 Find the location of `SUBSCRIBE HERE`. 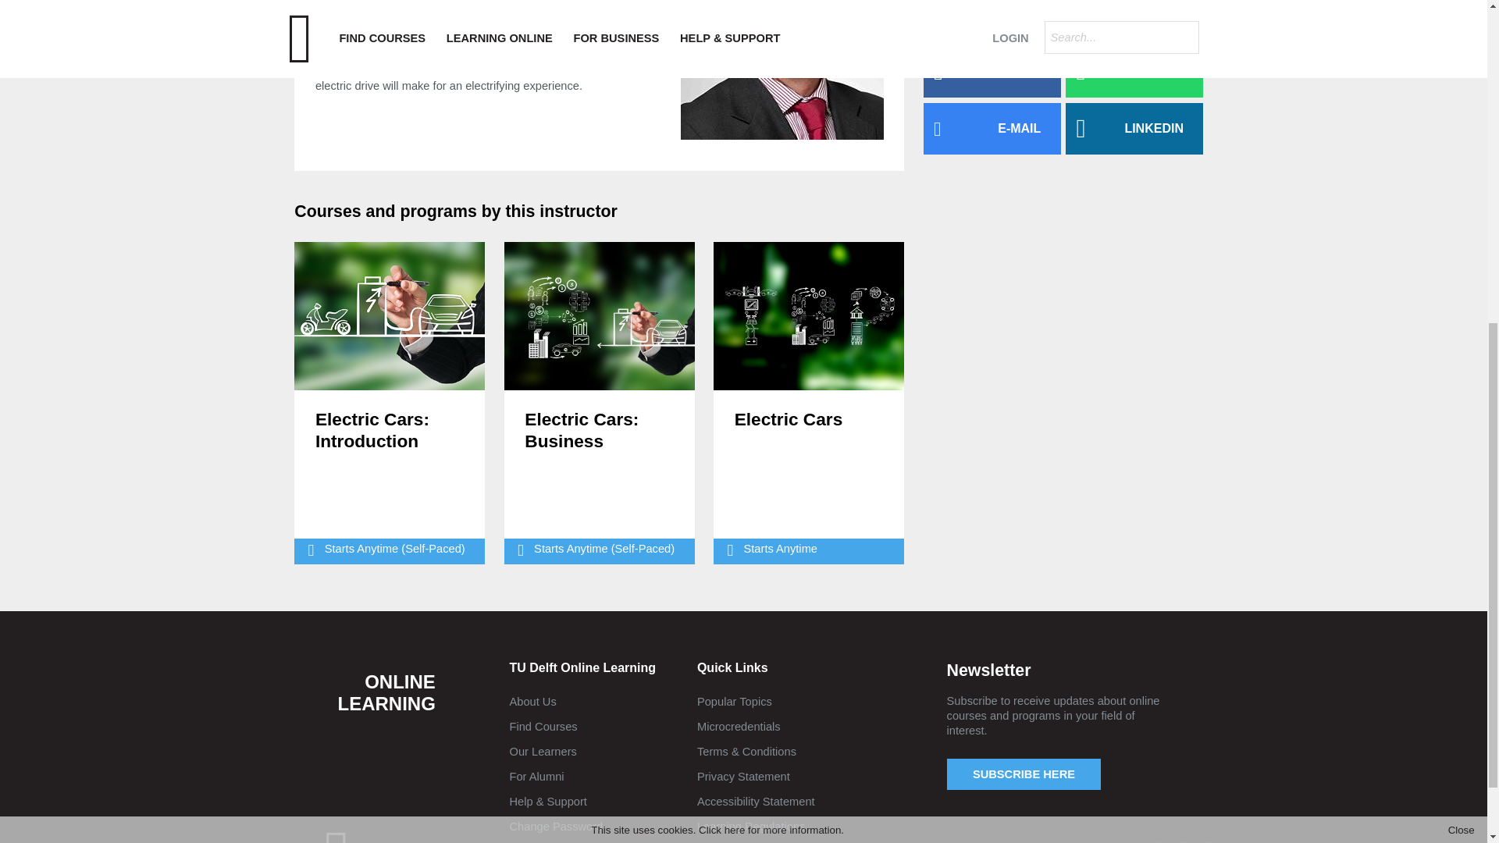

SUBSCRIBE HERE is located at coordinates (1024, 774).